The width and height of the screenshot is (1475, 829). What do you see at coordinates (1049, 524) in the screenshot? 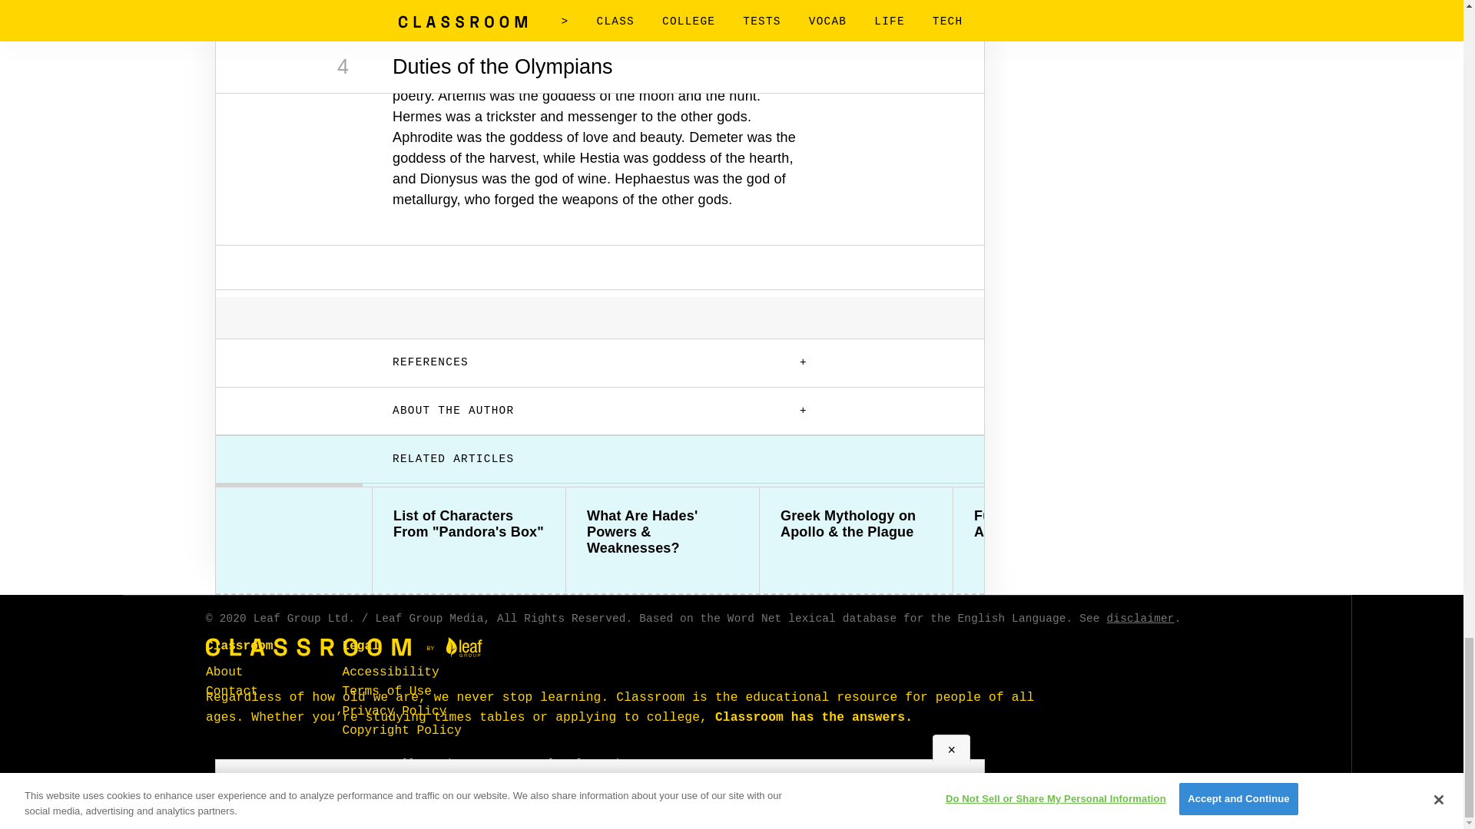
I see `Fun Egyptian Facts About the Pharaohs` at bounding box center [1049, 524].